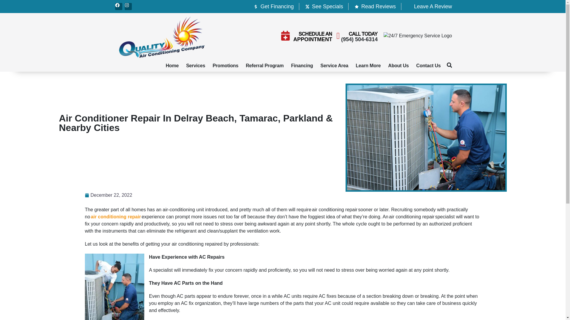 The width and height of the screenshot is (570, 320). Describe the element at coordinates (302, 65) in the screenshot. I see `Financing` at that location.